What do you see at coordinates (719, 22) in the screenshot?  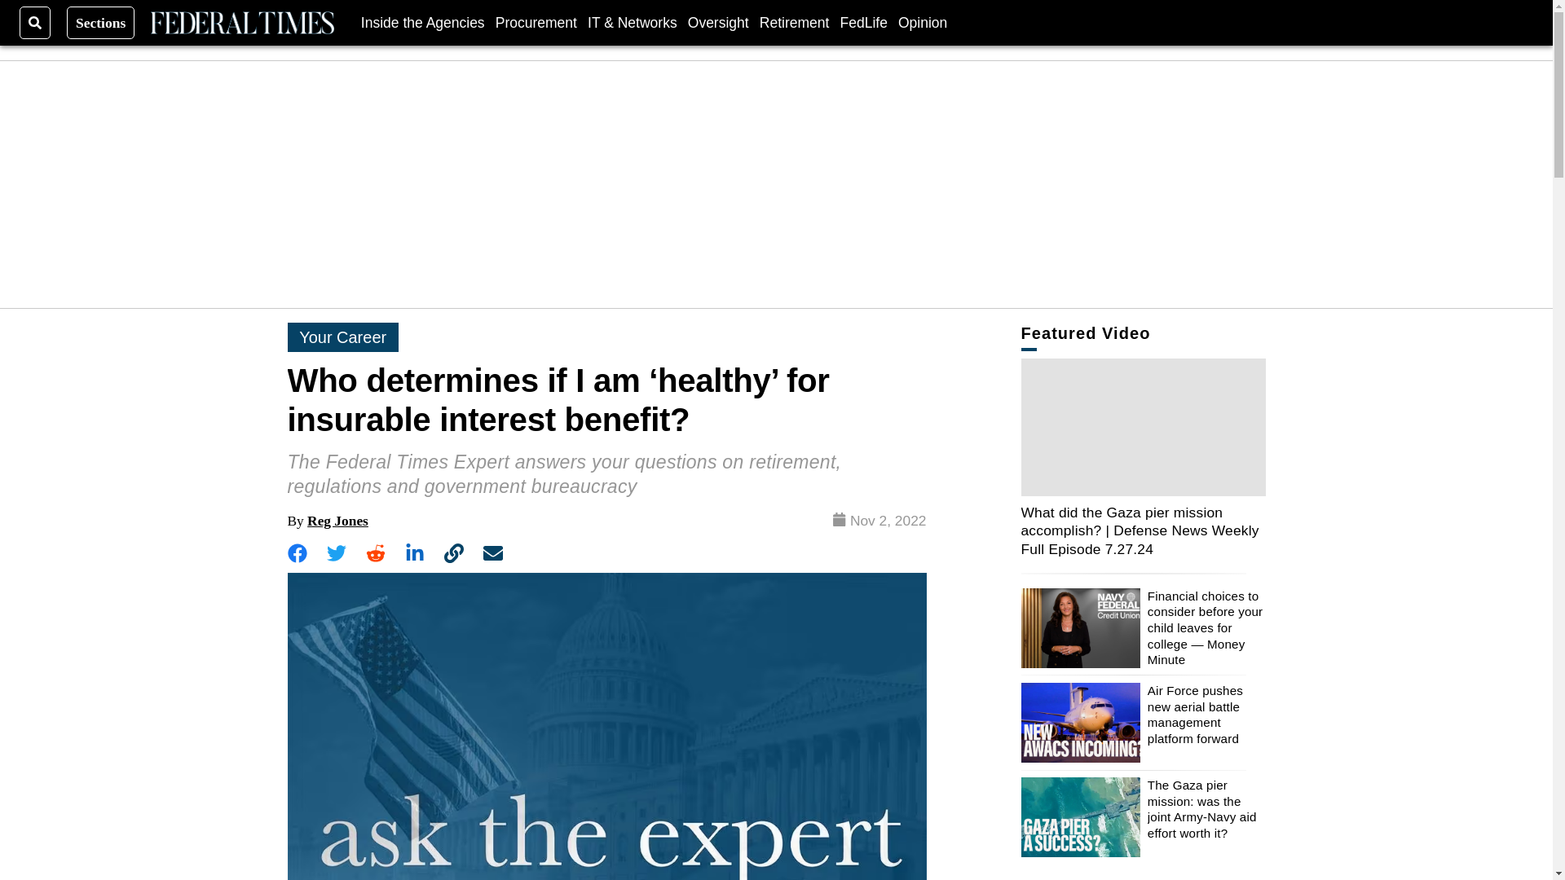 I see `Oversight` at bounding box center [719, 22].